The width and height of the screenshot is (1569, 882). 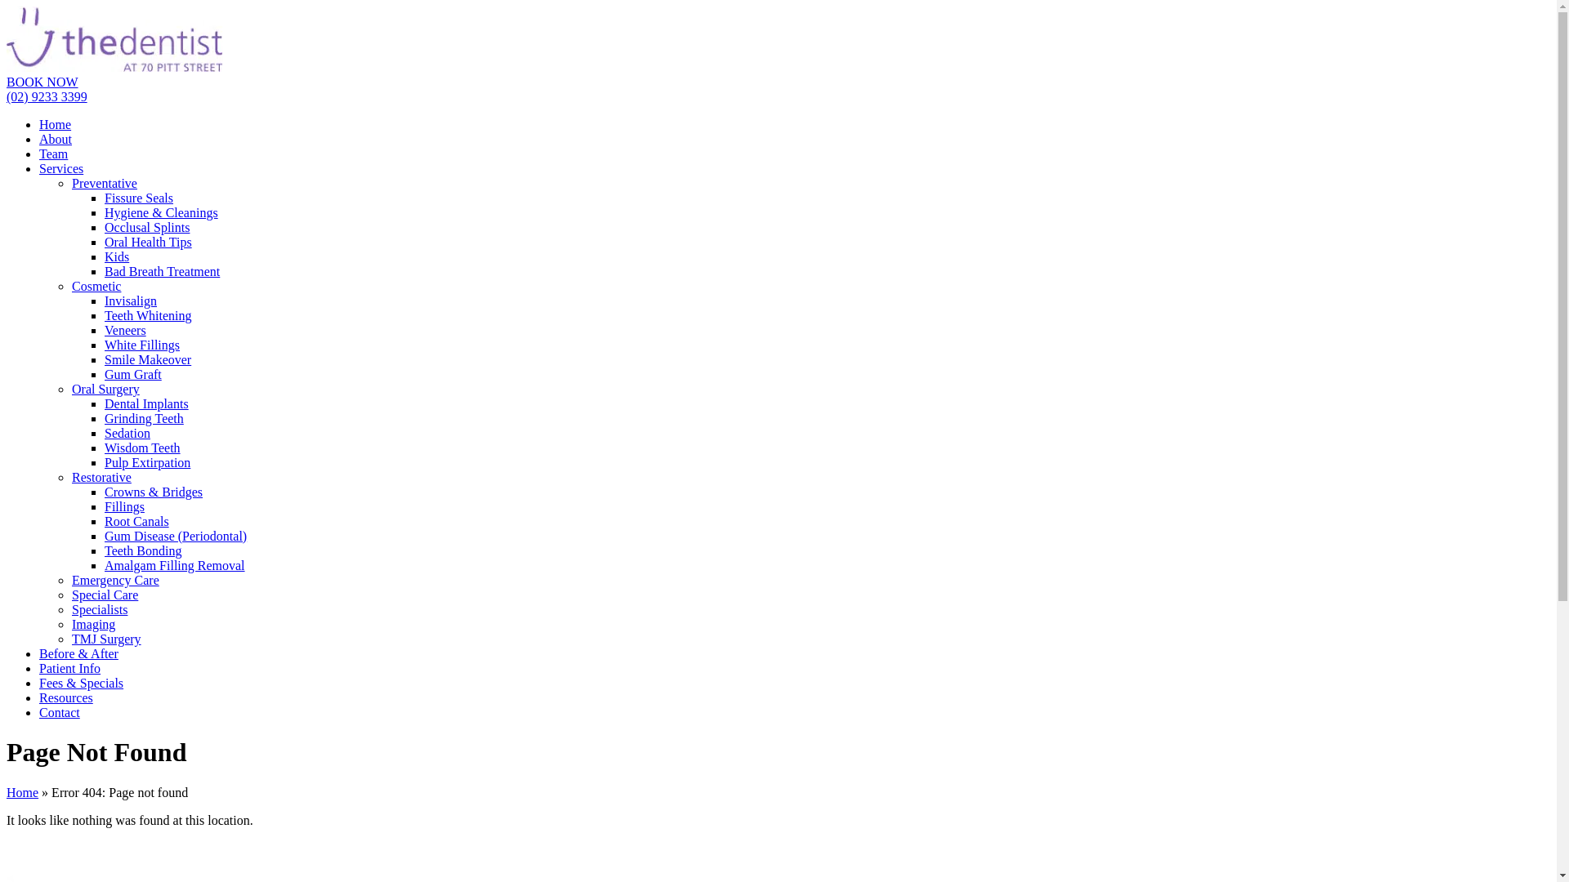 What do you see at coordinates (105, 595) in the screenshot?
I see `Special Care` at bounding box center [105, 595].